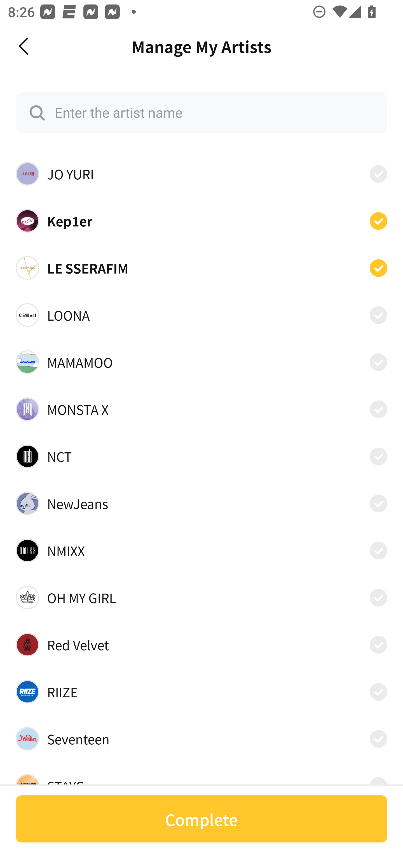 This screenshot has width=403, height=852. Describe the element at coordinates (201, 456) in the screenshot. I see `NCT` at that location.